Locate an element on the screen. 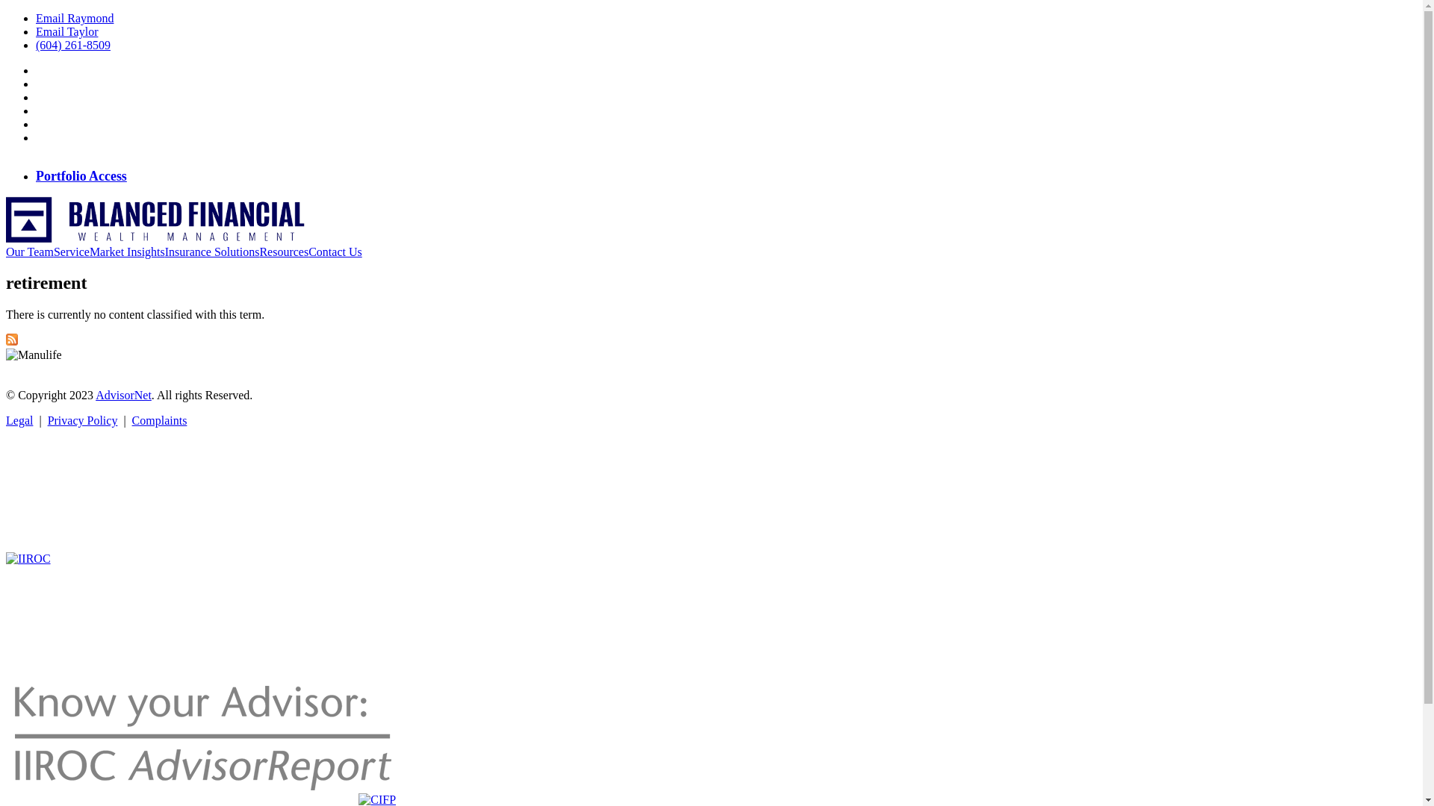 Image resolution: width=1434 pixels, height=806 pixels. AdvisorNet is located at coordinates (124, 396).